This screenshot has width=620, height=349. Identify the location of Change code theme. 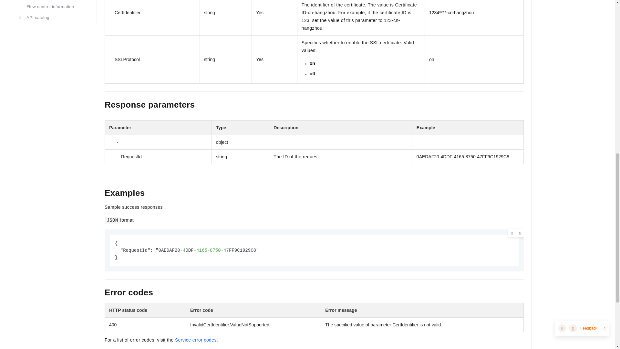
(512, 233).